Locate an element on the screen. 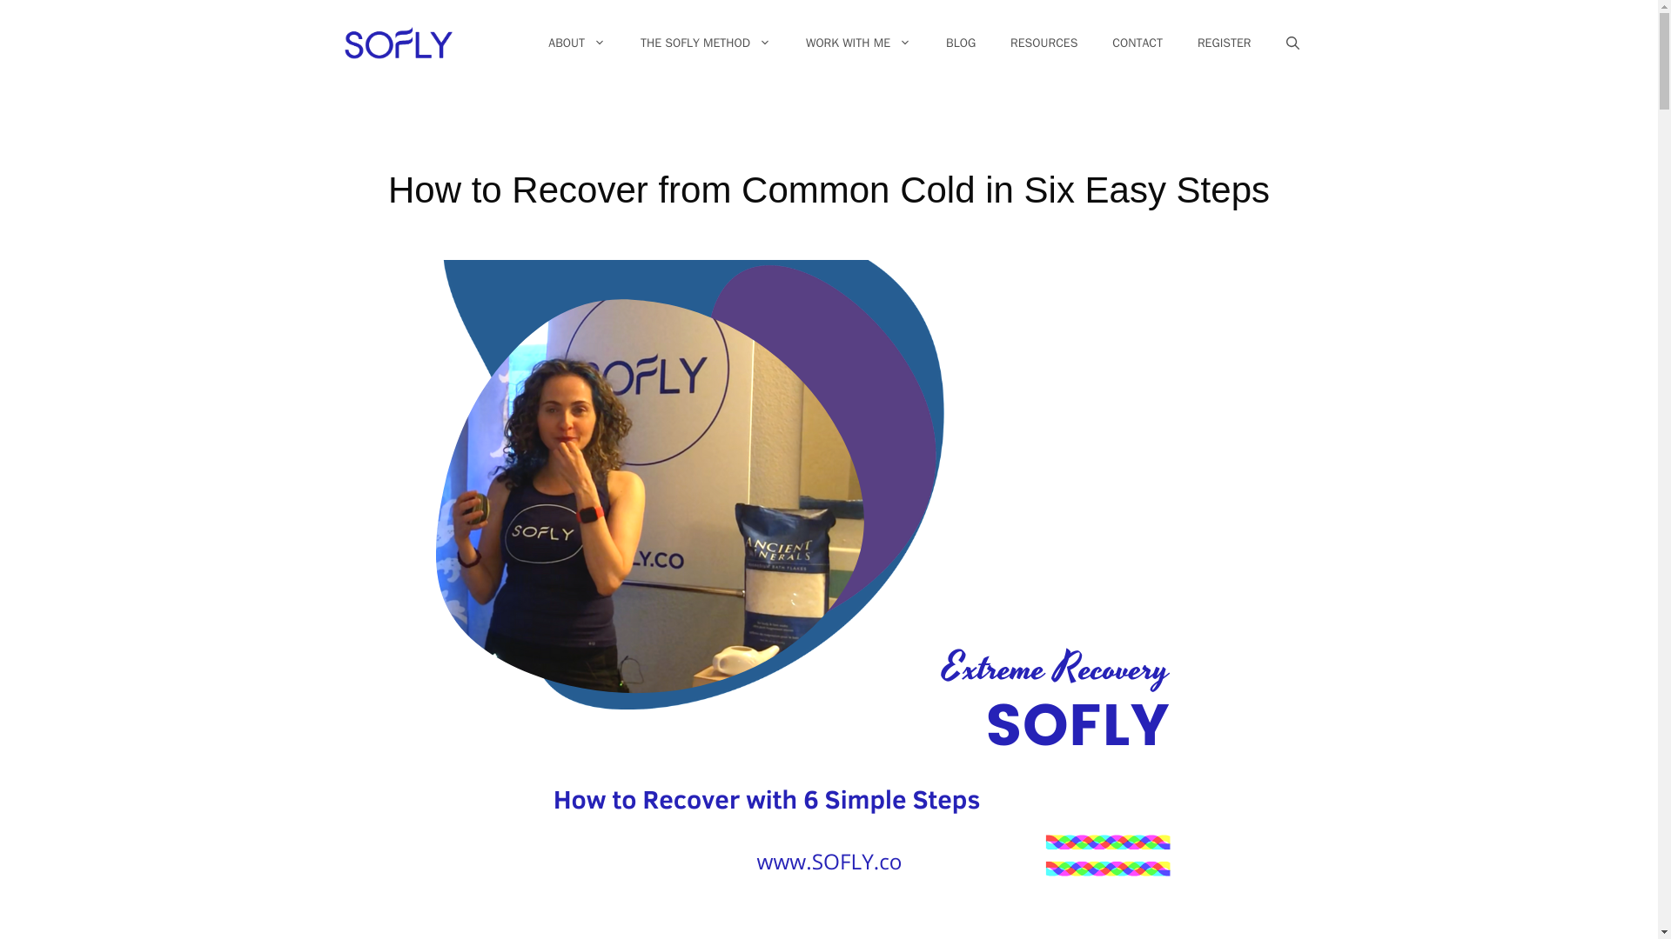  BLOG is located at coordinates (961, 43).